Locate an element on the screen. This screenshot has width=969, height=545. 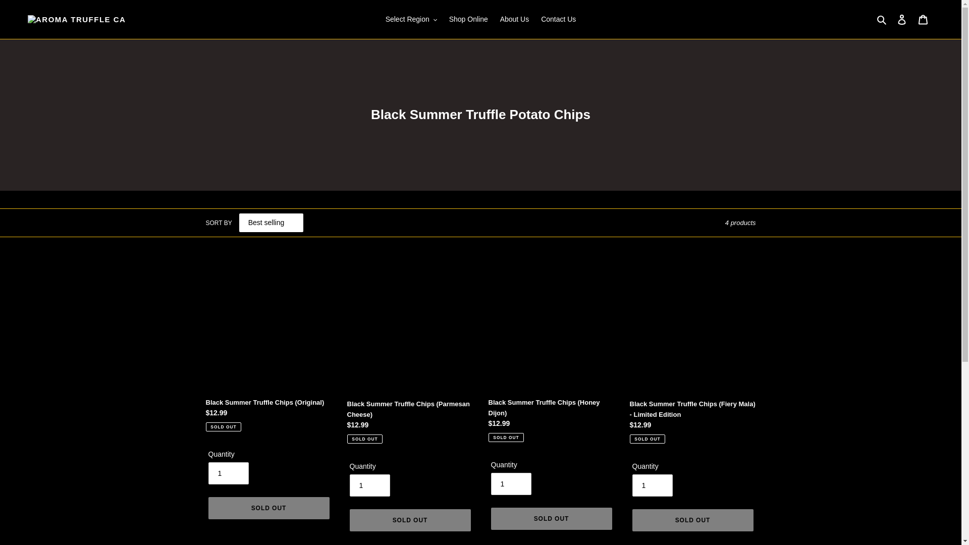
About Us is located at coordinates (515, 19).